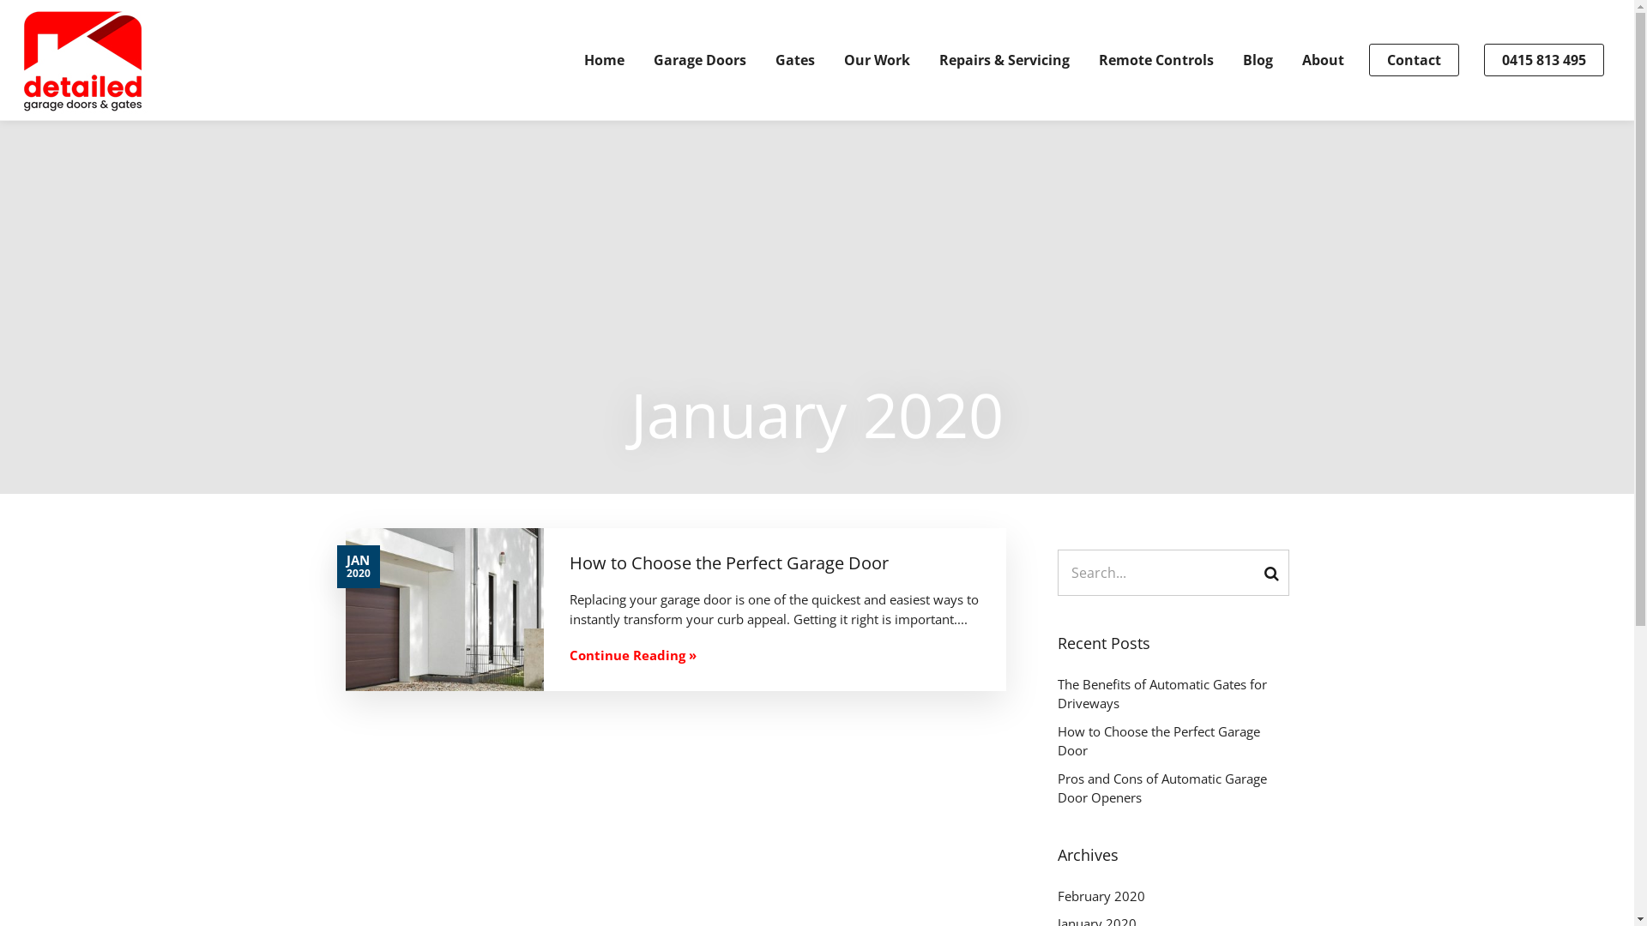  I want to click on Home, so click(604, 60).